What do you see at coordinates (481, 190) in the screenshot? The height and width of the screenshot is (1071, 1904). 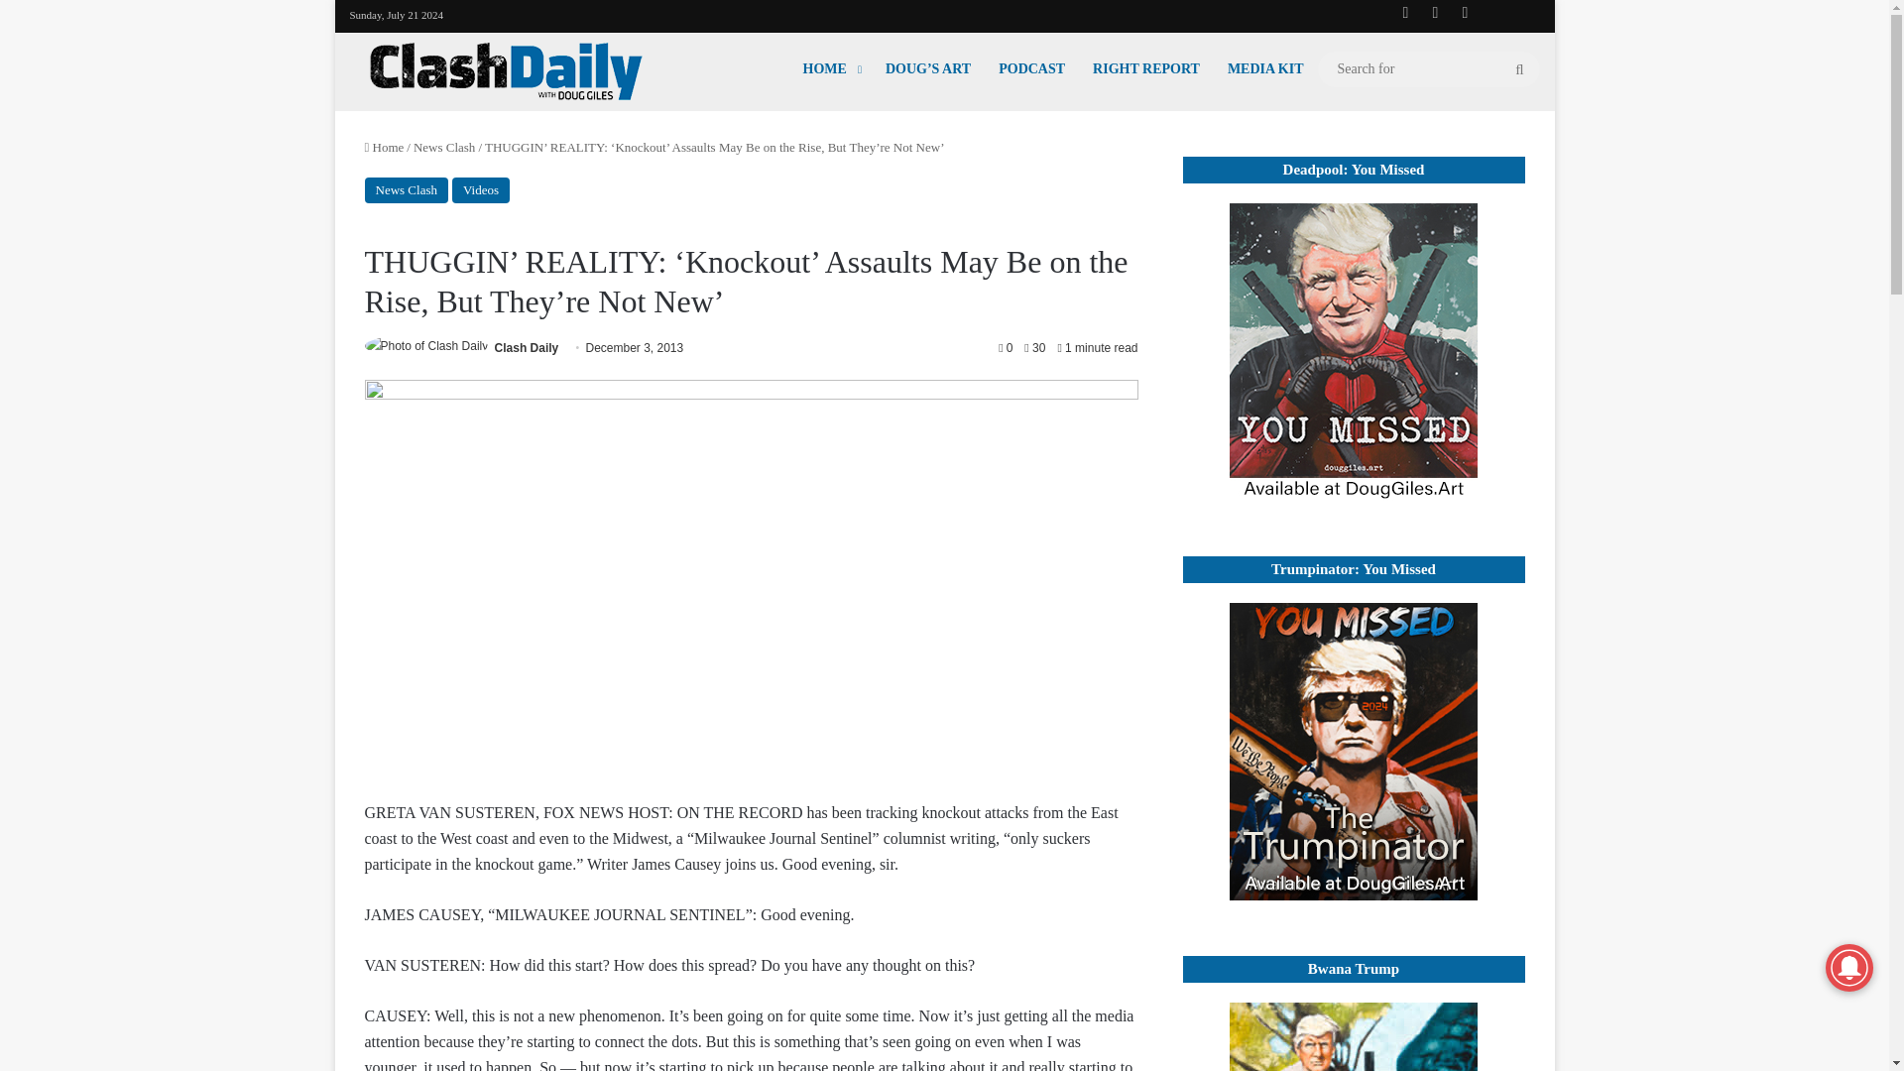 I see `Videos` at bounding box center [481, 190].